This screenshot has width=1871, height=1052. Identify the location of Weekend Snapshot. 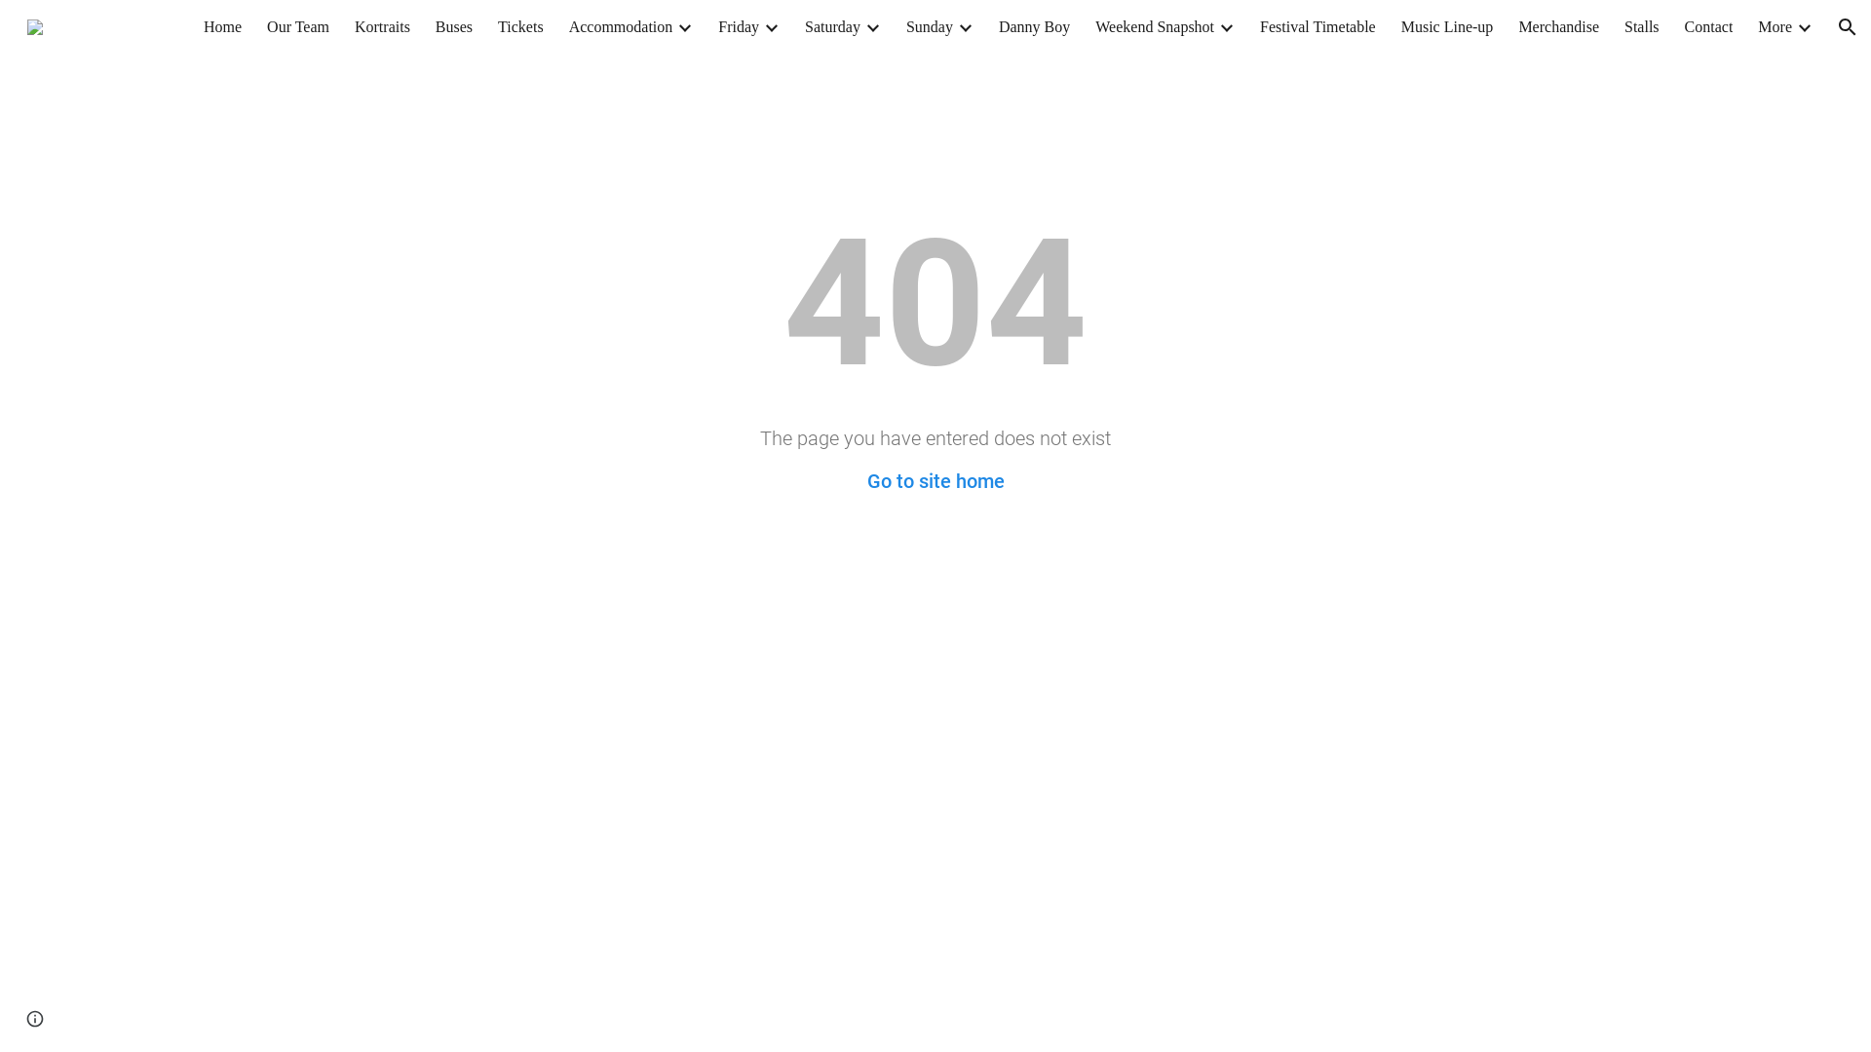
(1155, 27).